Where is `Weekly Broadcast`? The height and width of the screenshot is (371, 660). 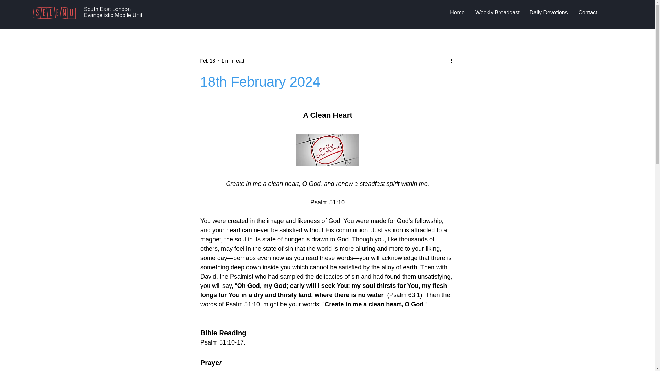 Weekly Broadcast is located at coordinates (497, 12).